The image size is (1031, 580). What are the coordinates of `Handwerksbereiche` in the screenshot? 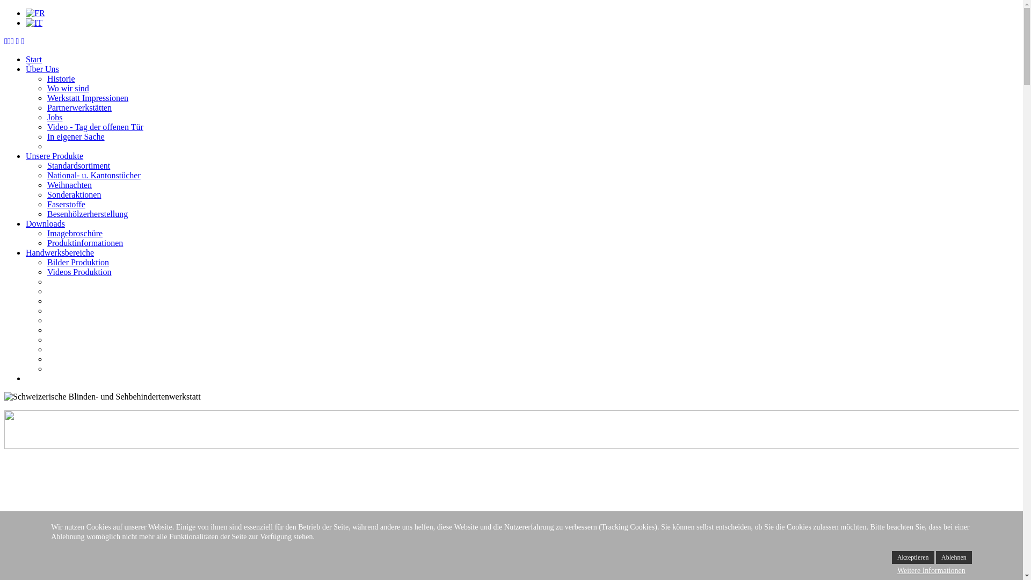 It's located at (60, 252).